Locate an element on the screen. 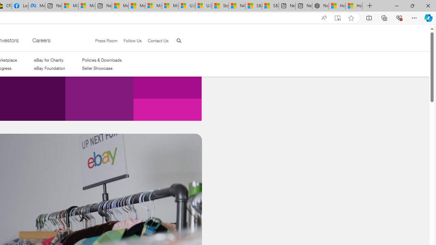  S&P 500, Nasdaq end lower, weighed by Nvidia dip | Watch is located at coordinates (270, 6).